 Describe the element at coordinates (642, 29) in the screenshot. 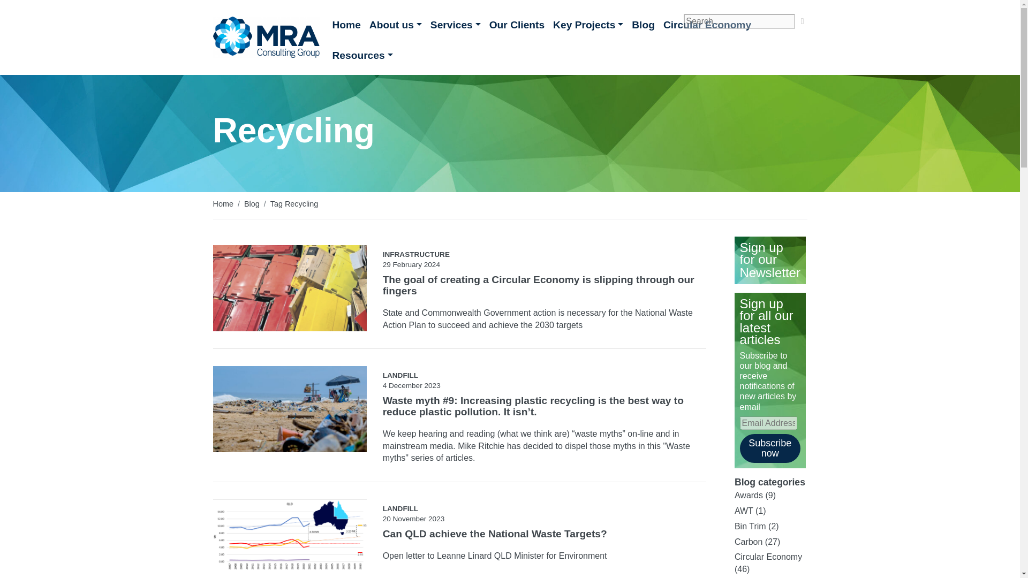

I see `Blog` at that location.